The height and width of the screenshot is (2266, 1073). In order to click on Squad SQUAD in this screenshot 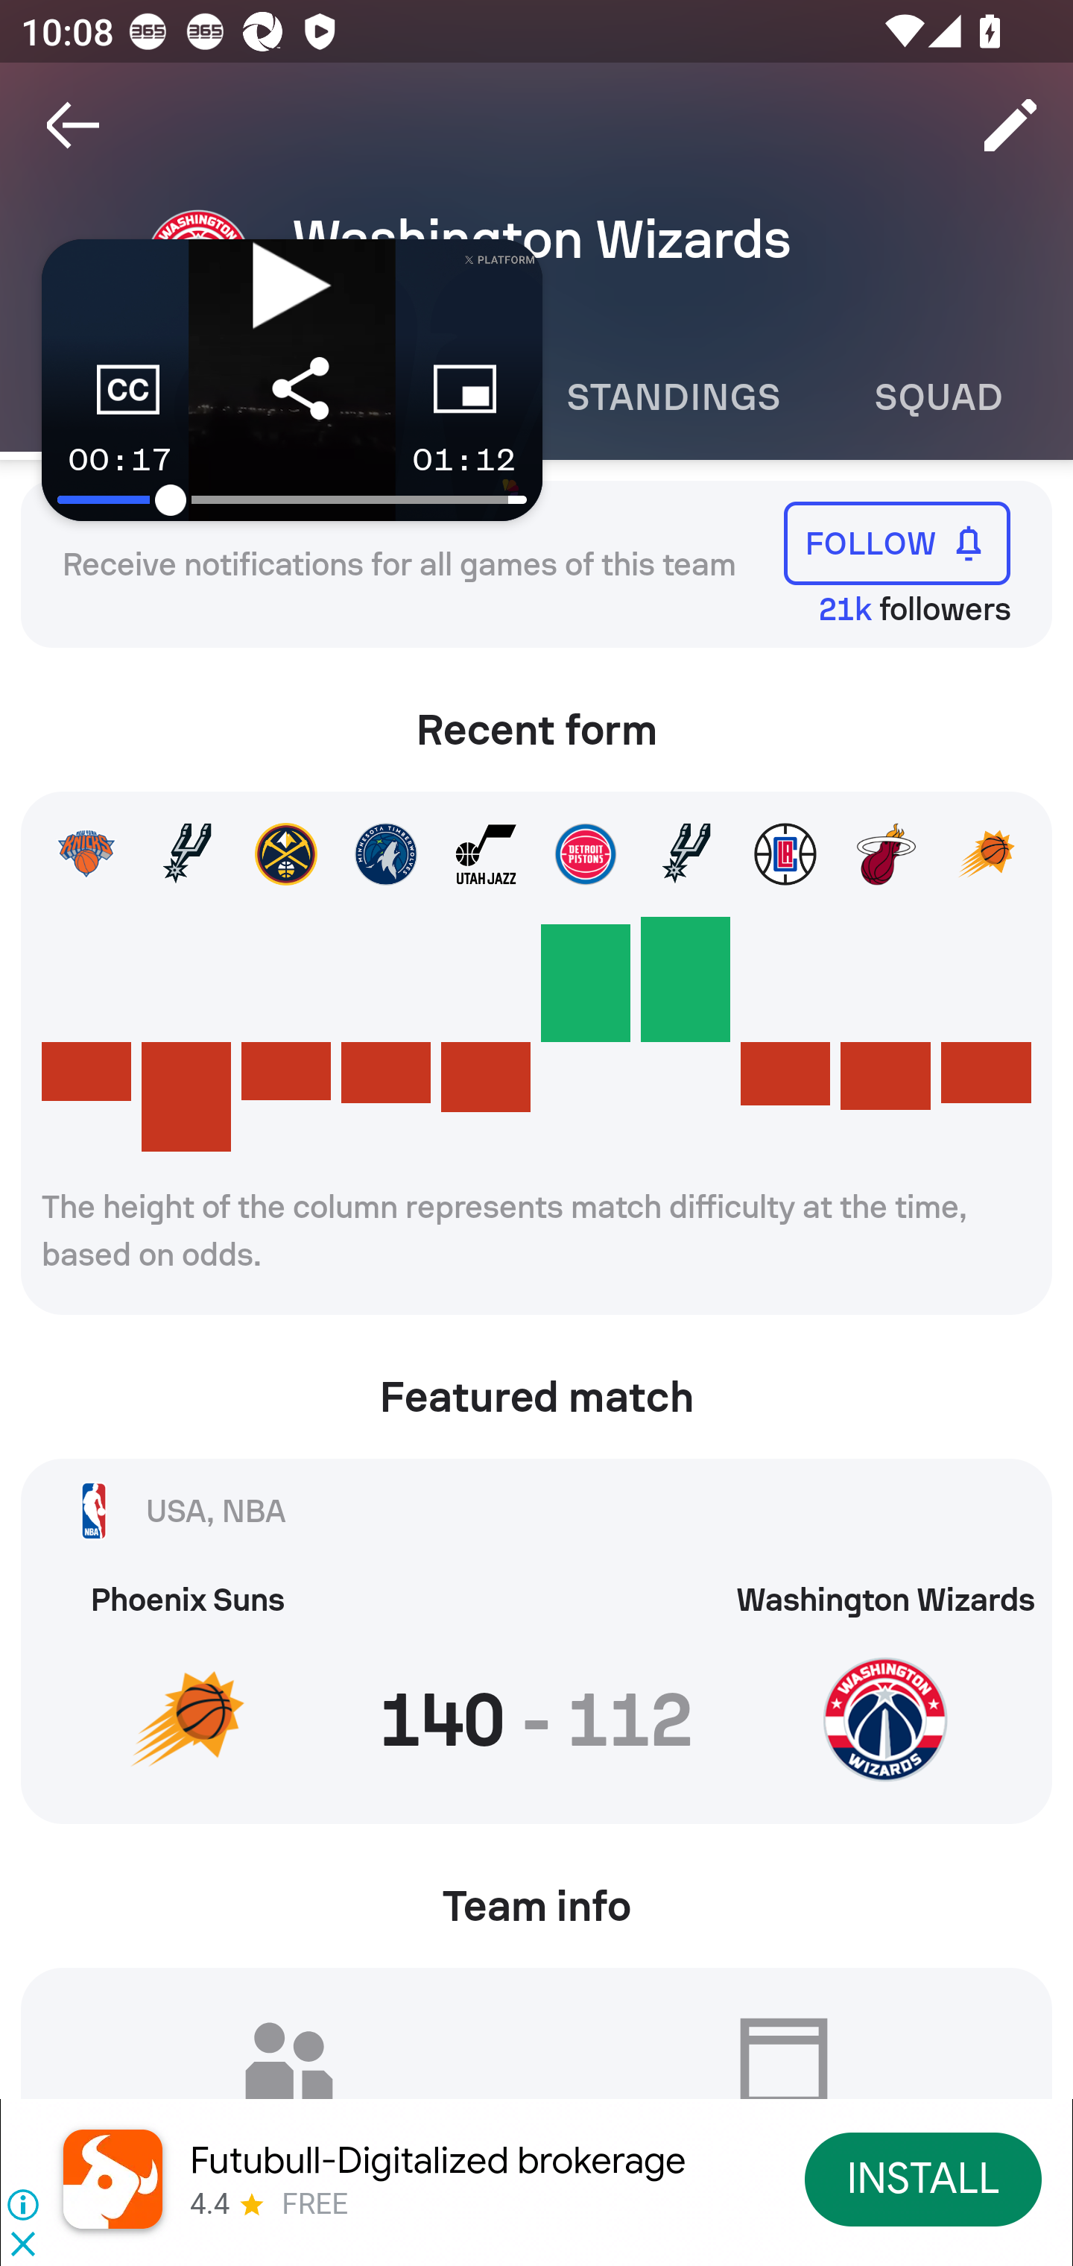, I will do `click(939, 397)`.